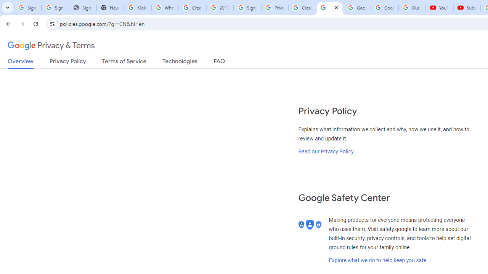  I want to click on Sign in - Google Accounts, so click(55, 8).